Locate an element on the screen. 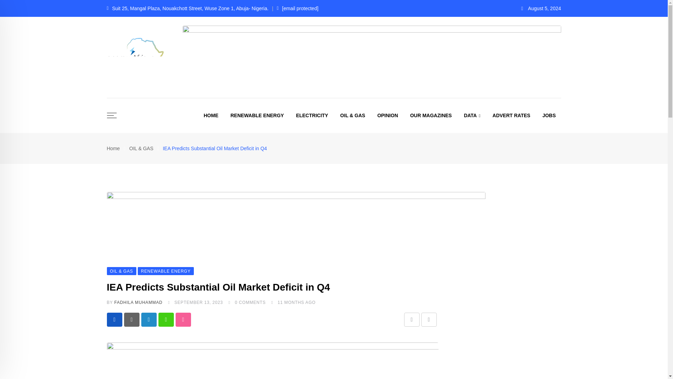 The height and width of the screenshot is (379, 673). OPINION is located at coordinates (388, 115).